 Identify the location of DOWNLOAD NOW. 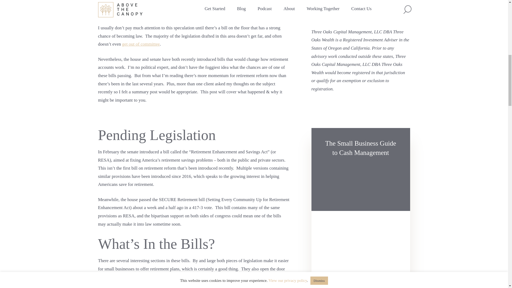
(354, 281).